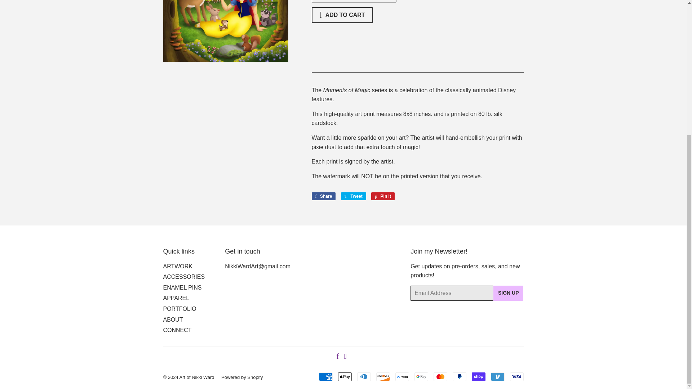 The height and width of the screenshot is (389, 692). What do you see at coordinates (345, 377) in the screenshot?
I see `Apple Pay` at bounding box center [345, 377].